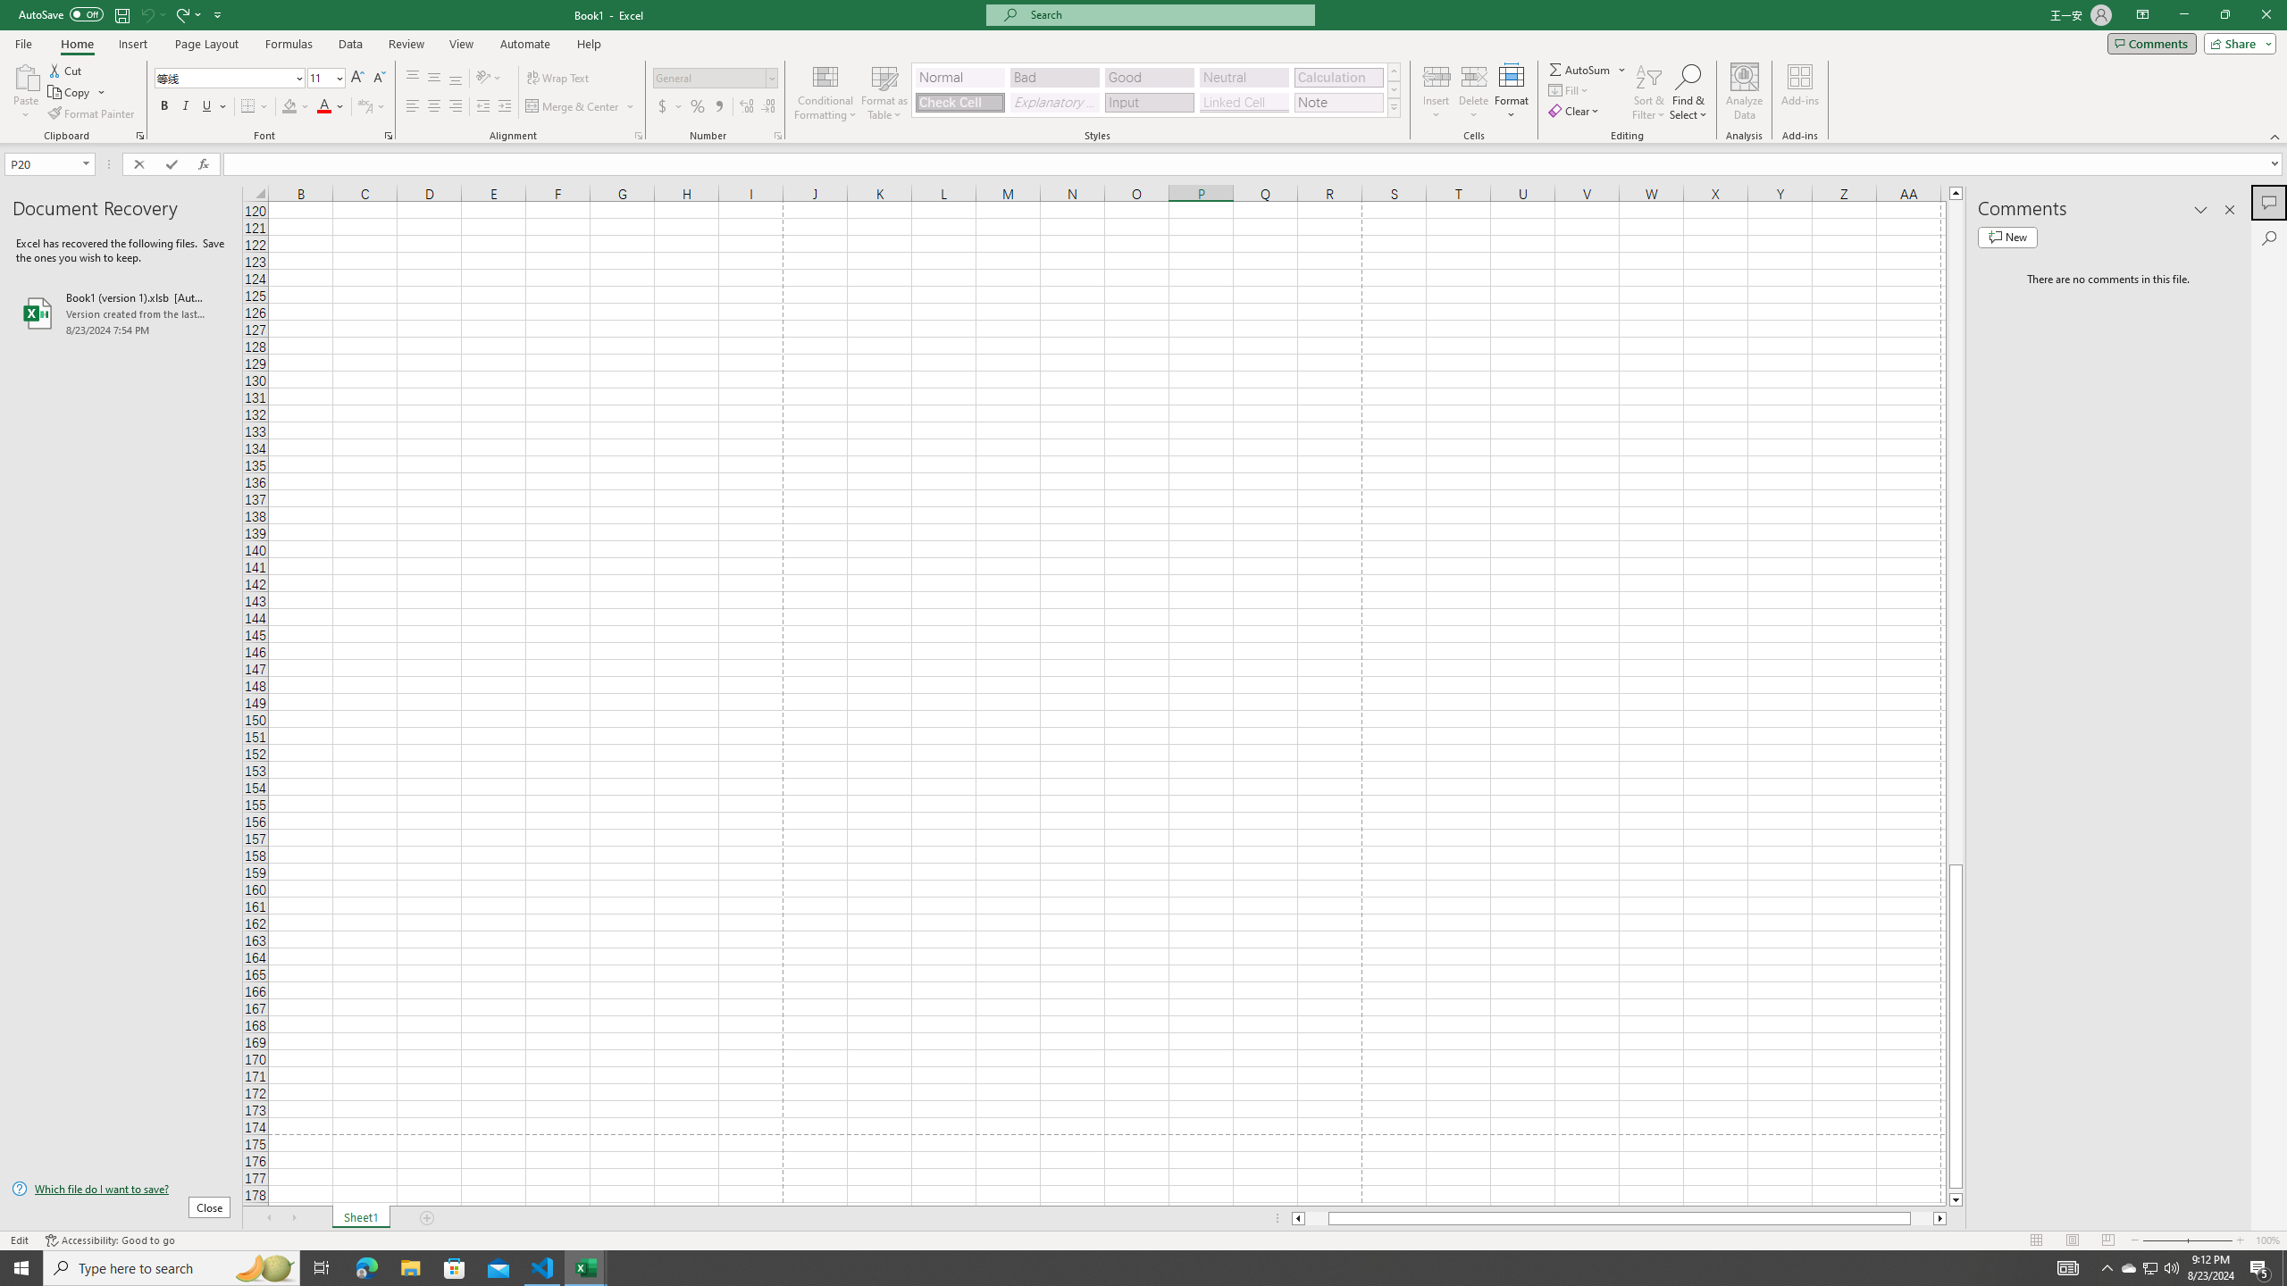 This screenshot has height=1286, width=2287. Describe the element at coordinates (1956, 532) in the screenshot. I see `Page up` at that location.